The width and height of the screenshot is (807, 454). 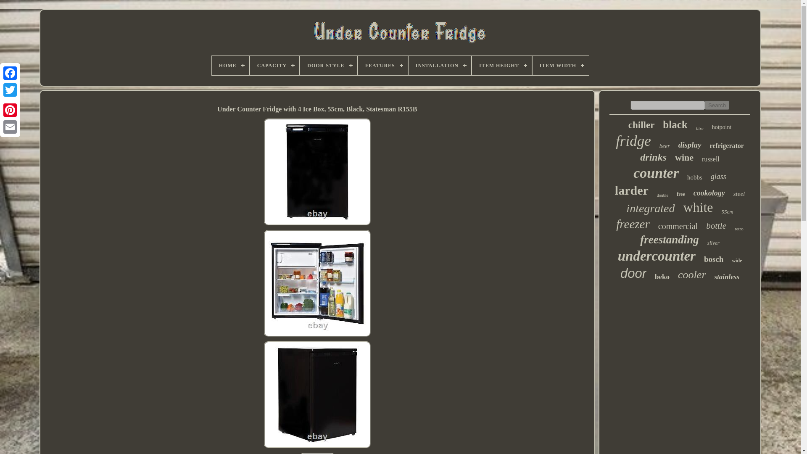 What do you see at coordinates (328, 66) in the screenshot?
I see `DOOR STYLE` at bounding box center [328, 66].